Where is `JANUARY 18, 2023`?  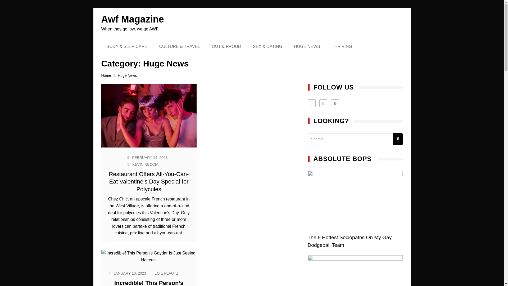
JANUARY 18, 2023 is located at coordinates (130, 273).